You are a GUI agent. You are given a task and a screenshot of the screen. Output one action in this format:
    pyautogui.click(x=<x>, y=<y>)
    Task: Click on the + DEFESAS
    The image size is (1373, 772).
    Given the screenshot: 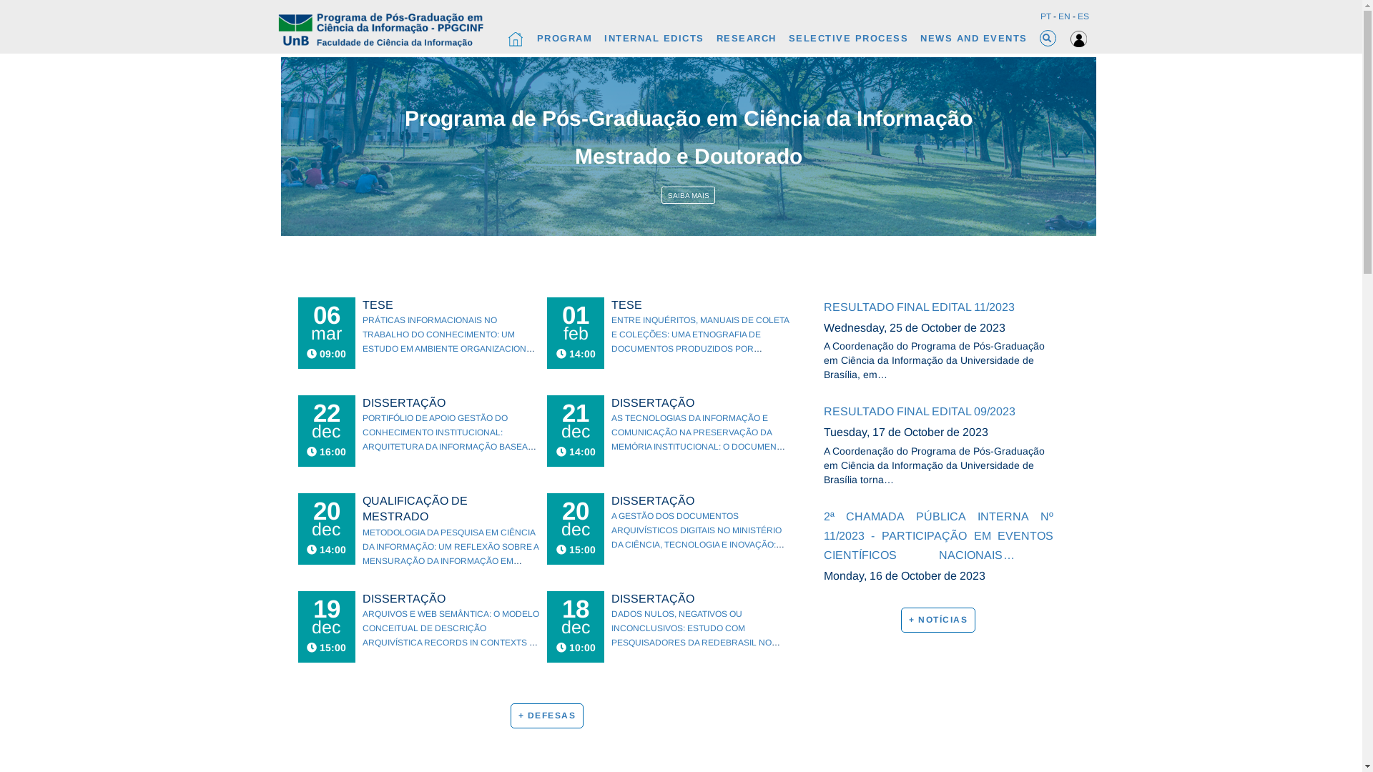 What is the action you would take?
    pyautogui.click(x=548, y=716)
    